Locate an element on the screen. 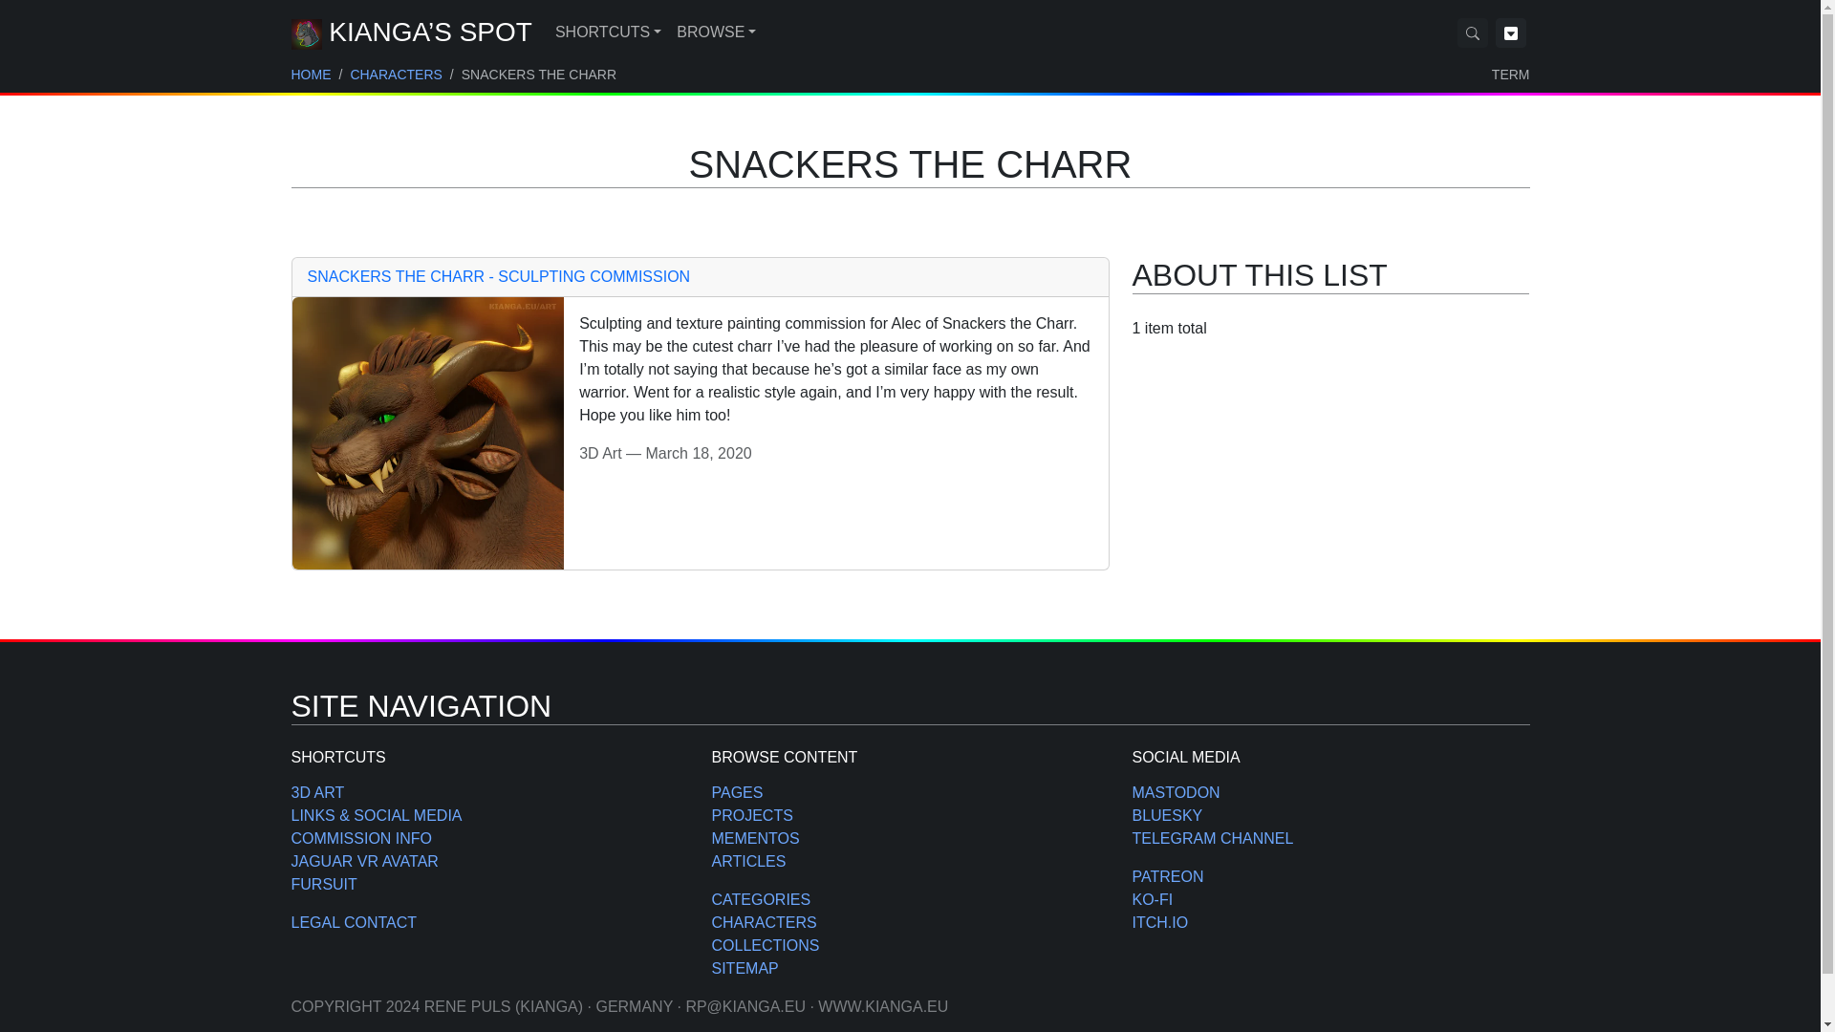 This screenshot has width=1835, height=1032. LEGAL CONTACT is located at coordinates (353, 922).